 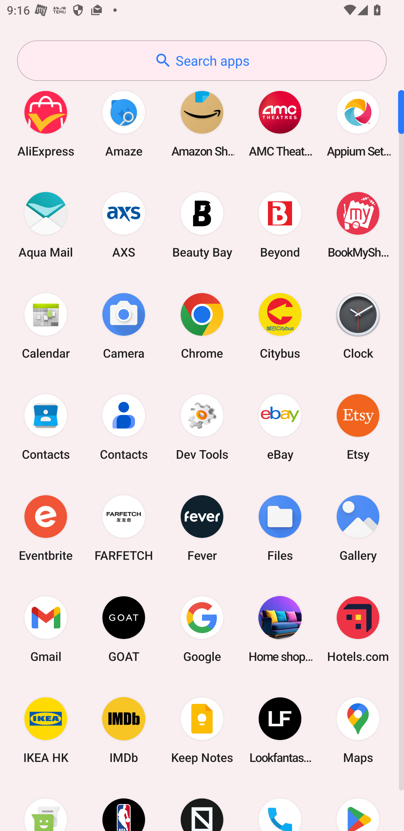 What do you see at coordinates (46, 730) in the screenshot?
I see `IKEA HK` at bounding box center [46, 730].